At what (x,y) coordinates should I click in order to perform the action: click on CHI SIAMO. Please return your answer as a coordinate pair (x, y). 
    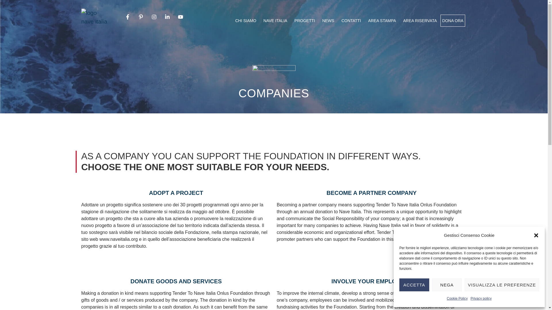
    Looking at the image, I should click on (246, 20).